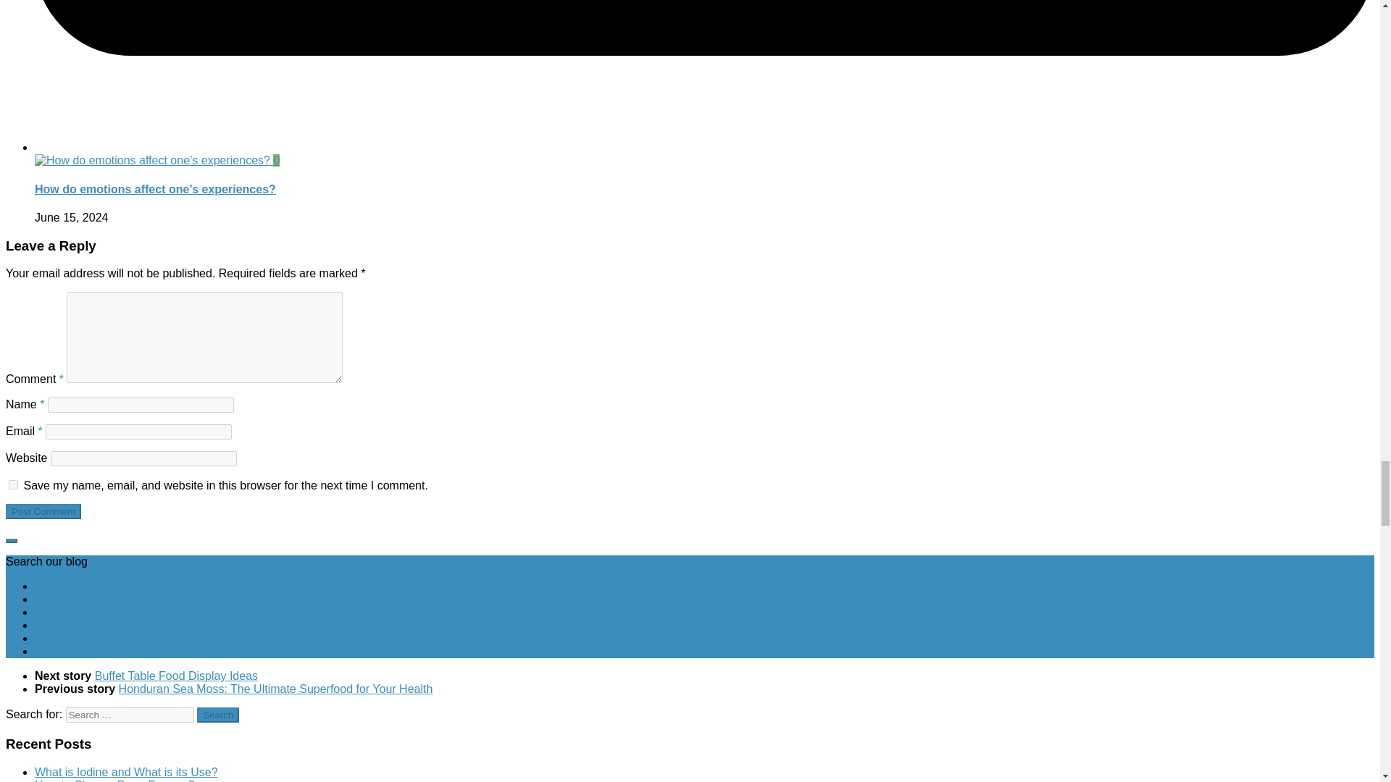 The height and width of the screenshot is (782, 1391). What do you see at coordinates (11, 540) in the screenshot?
I see `Expand Sidebar` at bounding box center [11, 540].